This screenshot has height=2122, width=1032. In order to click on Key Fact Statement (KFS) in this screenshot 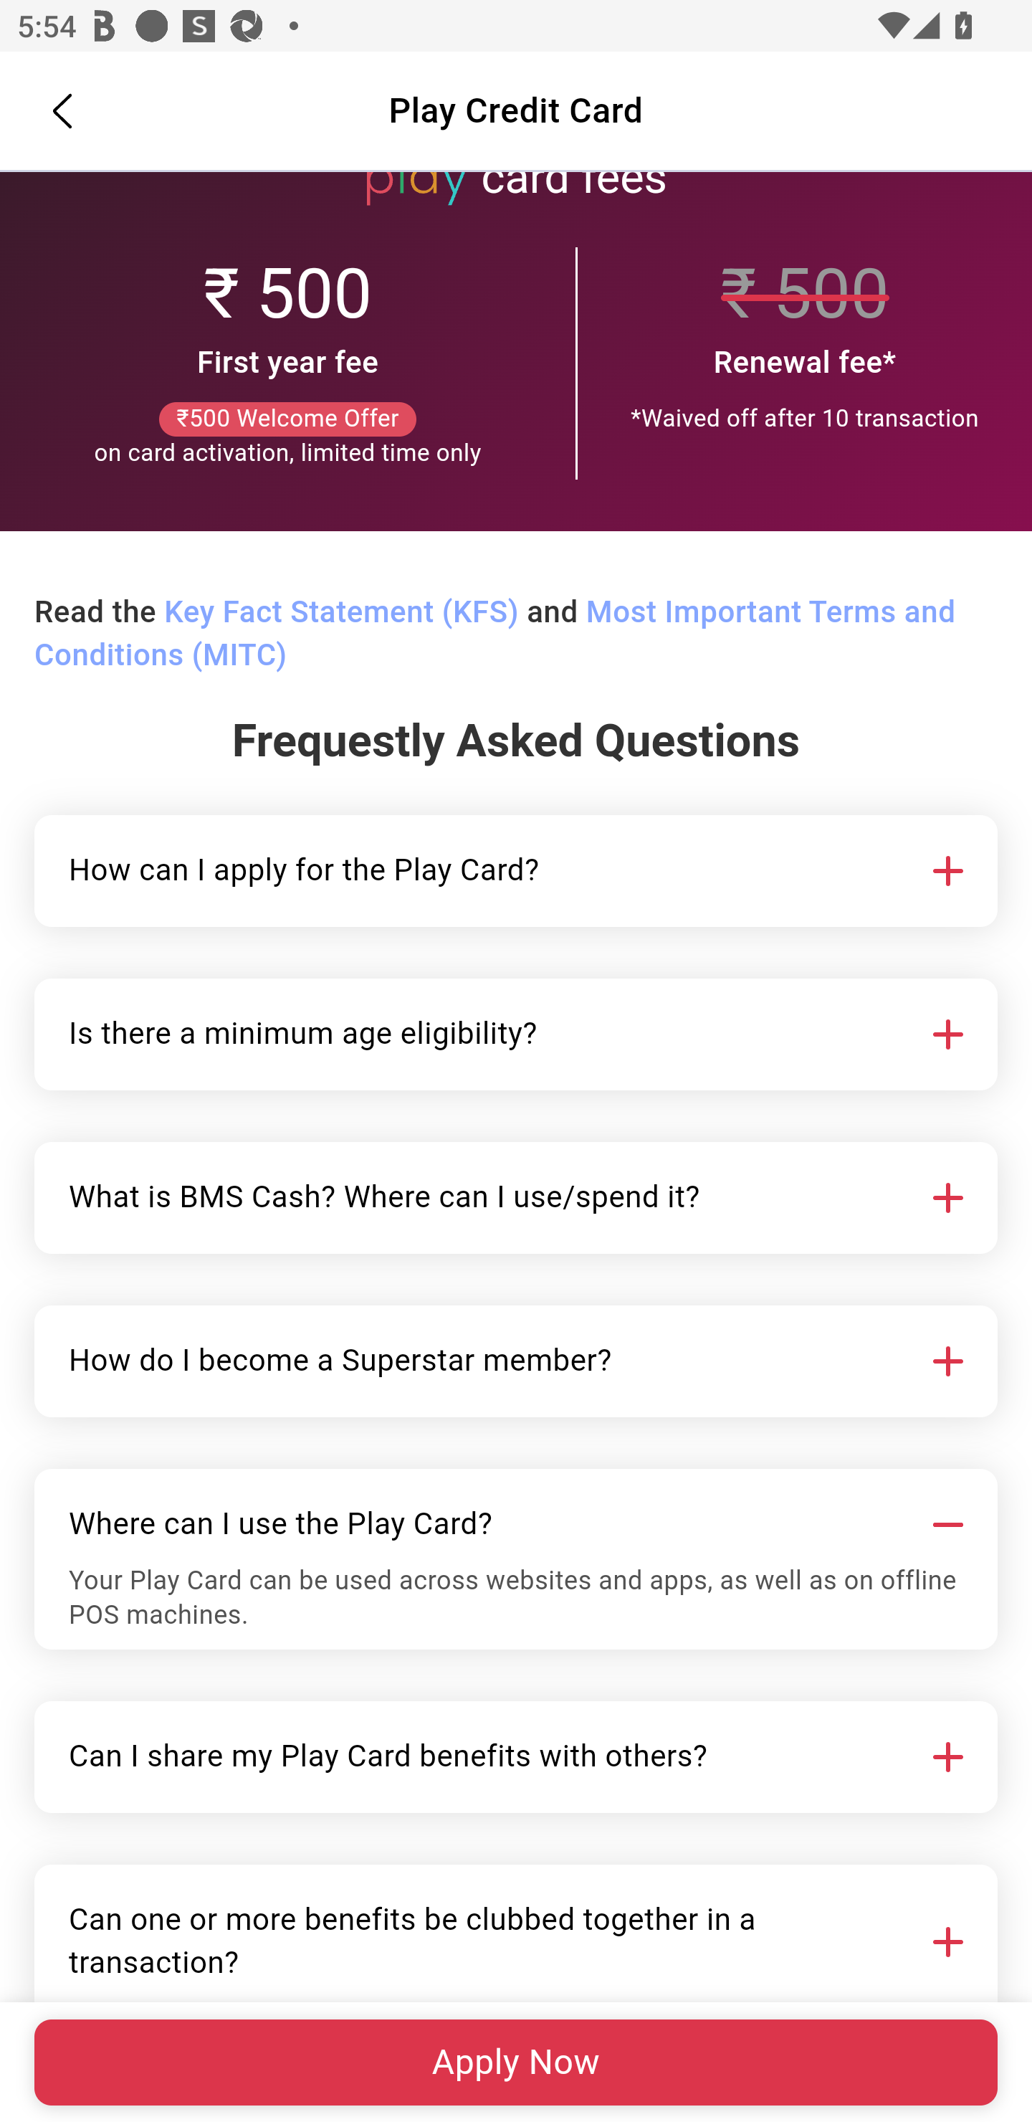, I will do `click(341, 614)`.